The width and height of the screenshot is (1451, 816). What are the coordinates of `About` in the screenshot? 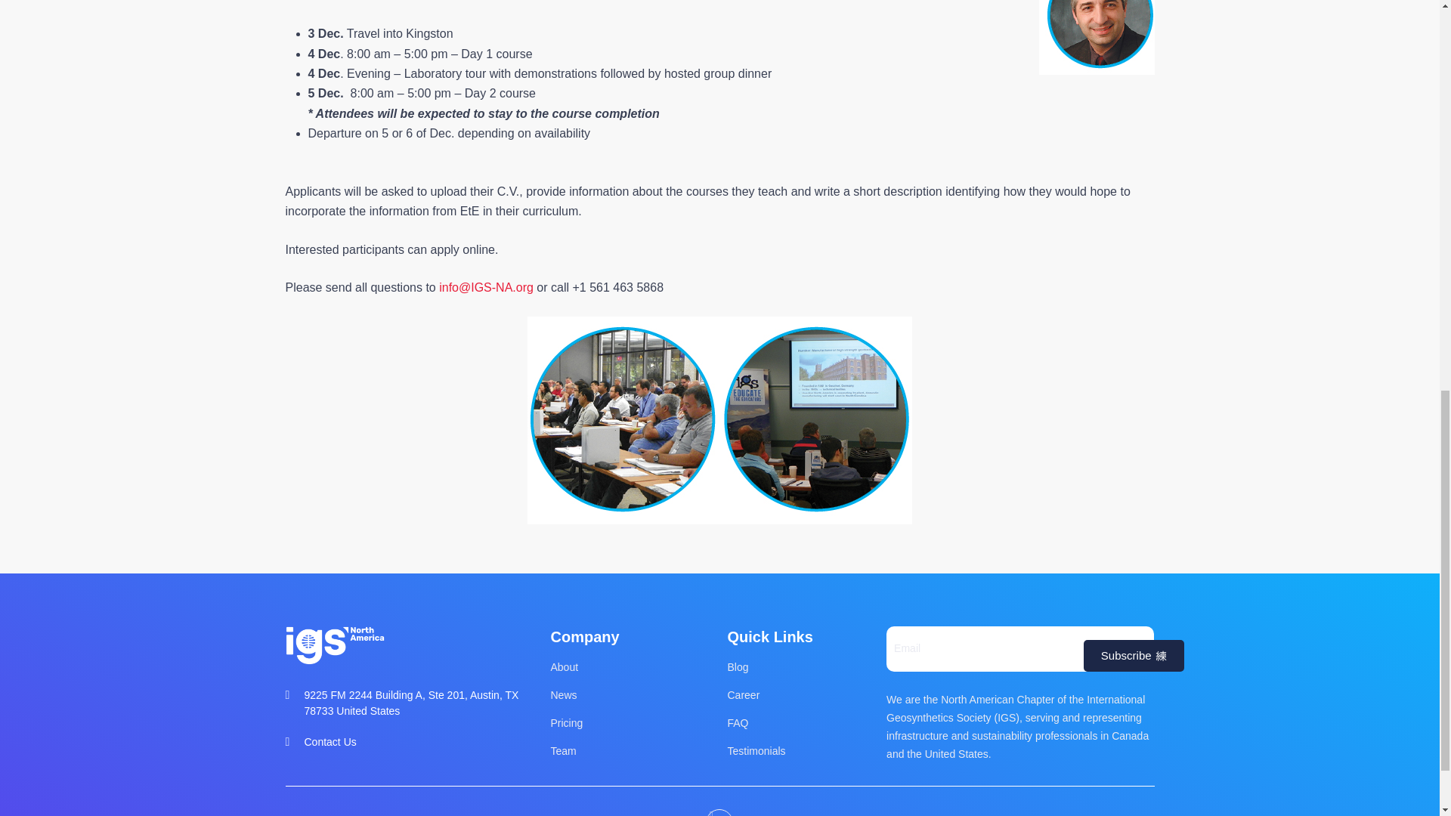 It's located at (630, 667).